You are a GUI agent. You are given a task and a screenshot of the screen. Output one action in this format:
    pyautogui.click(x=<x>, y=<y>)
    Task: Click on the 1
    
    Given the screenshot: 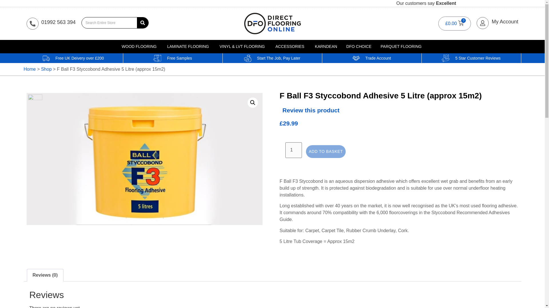 What is the action you would take?
    pyautogui.click(x=294, y=150)
    